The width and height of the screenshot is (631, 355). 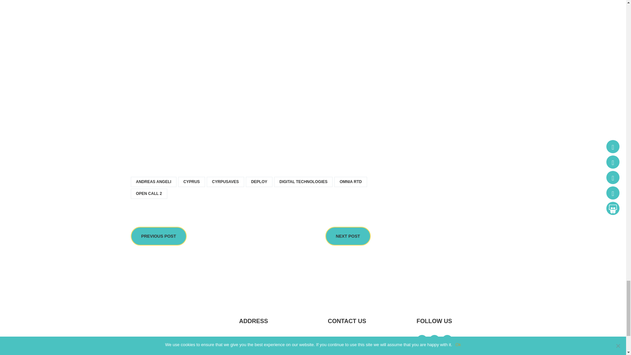 I want to click on ANDREAS ANGELI, so click(x=153, y=182).